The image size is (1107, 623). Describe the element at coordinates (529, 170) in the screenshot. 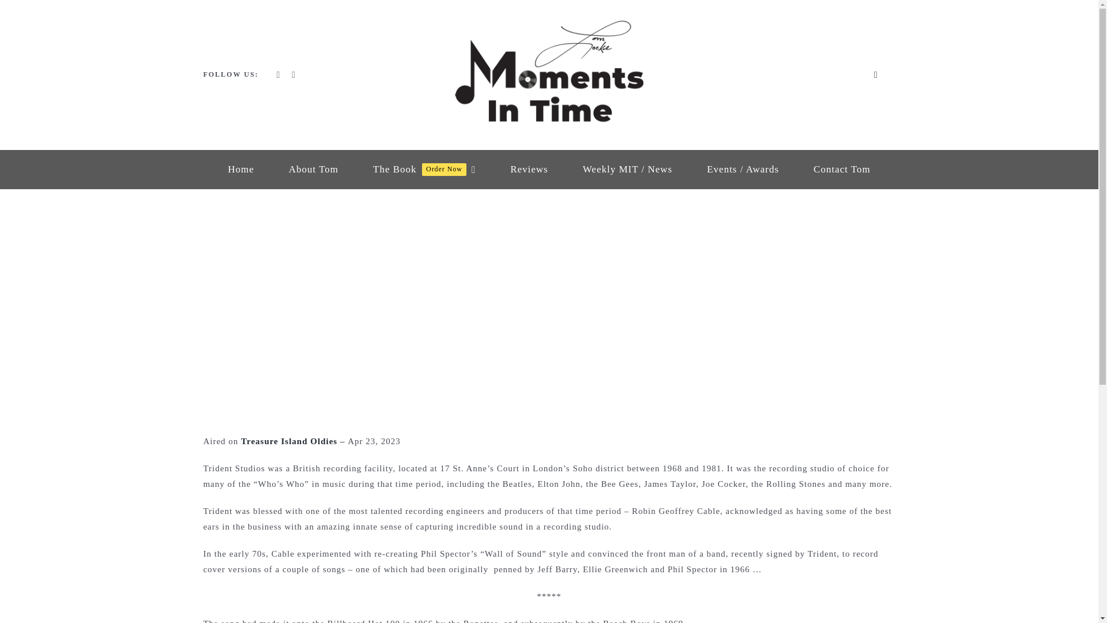

I see `About Tom` at that location.